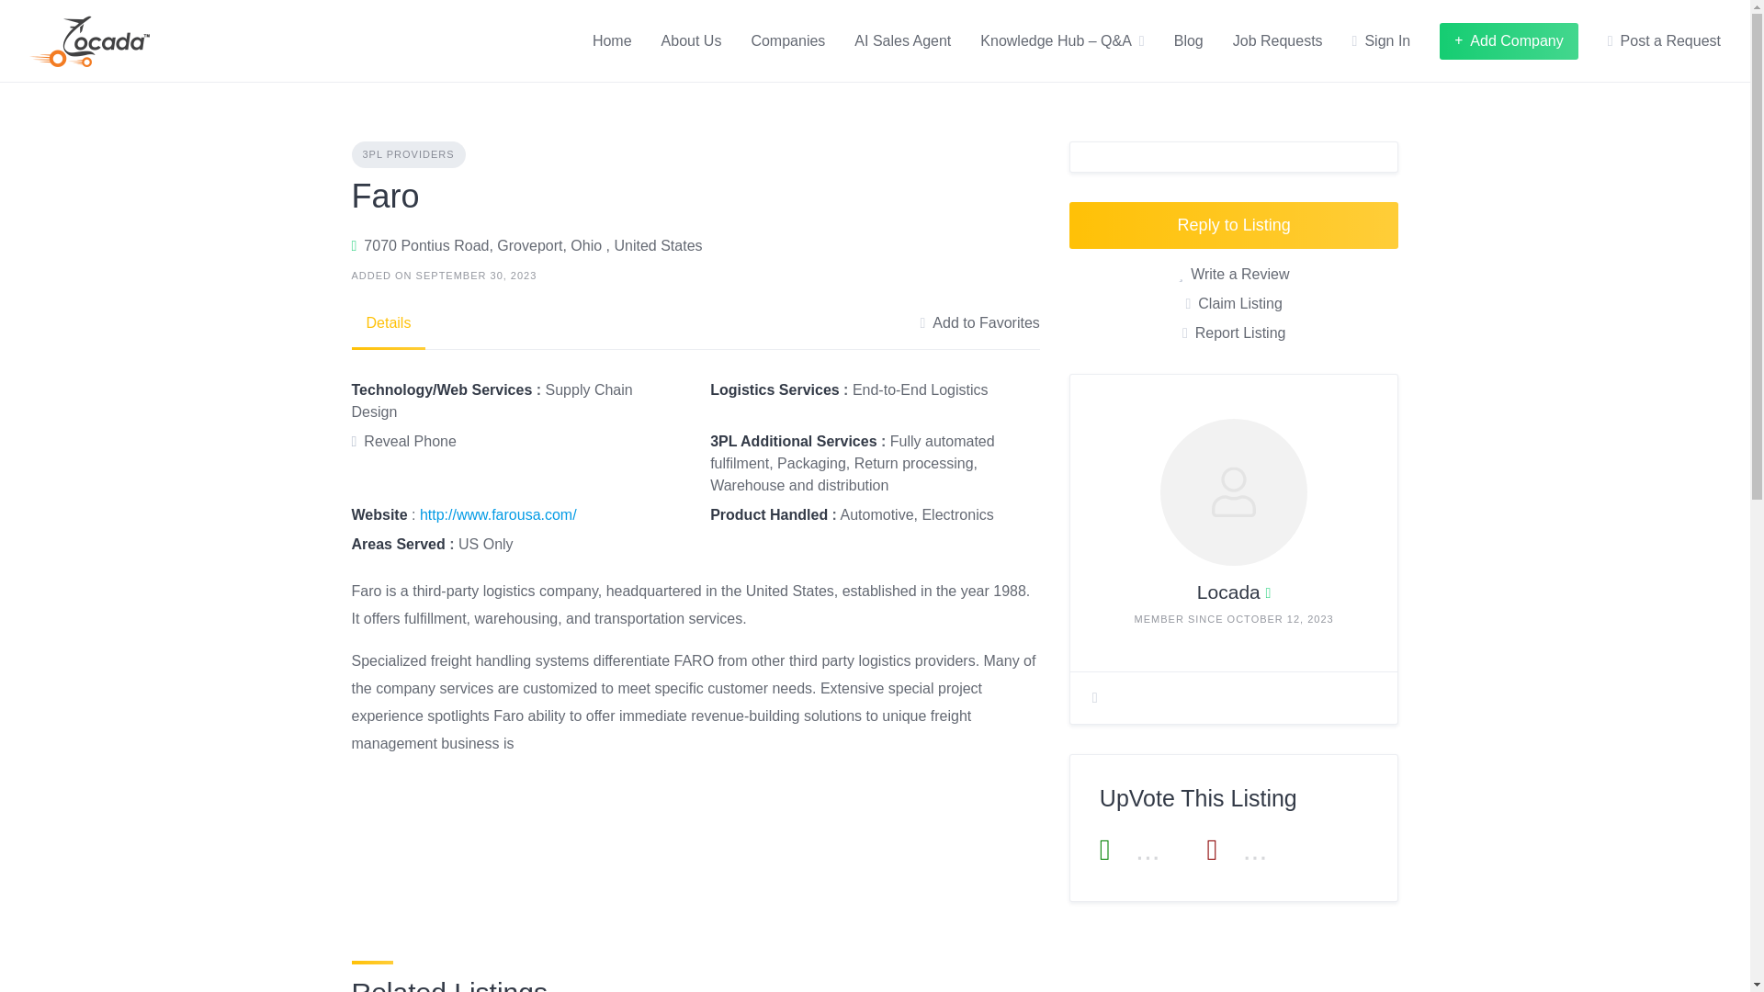 Image resolution: width=1764 pixels, height=992 pixels. What do you see at coordinates (612, 40) in the screenshot?
I see `Home` at bounding box center [612, 40].